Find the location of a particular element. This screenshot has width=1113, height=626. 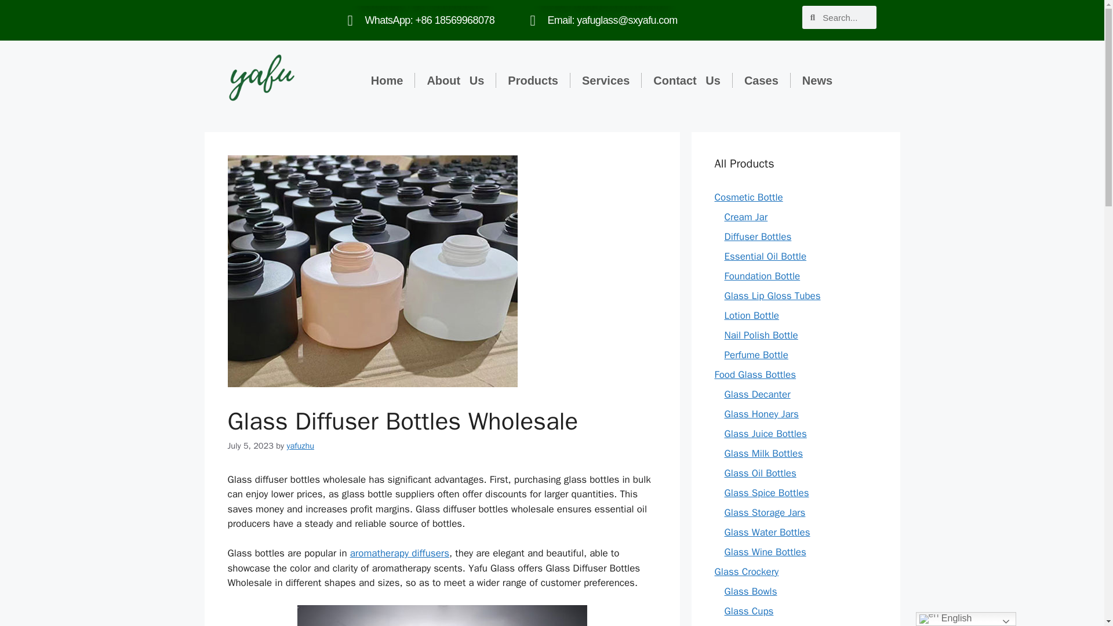

About Us is located at coordinates (455, 80).